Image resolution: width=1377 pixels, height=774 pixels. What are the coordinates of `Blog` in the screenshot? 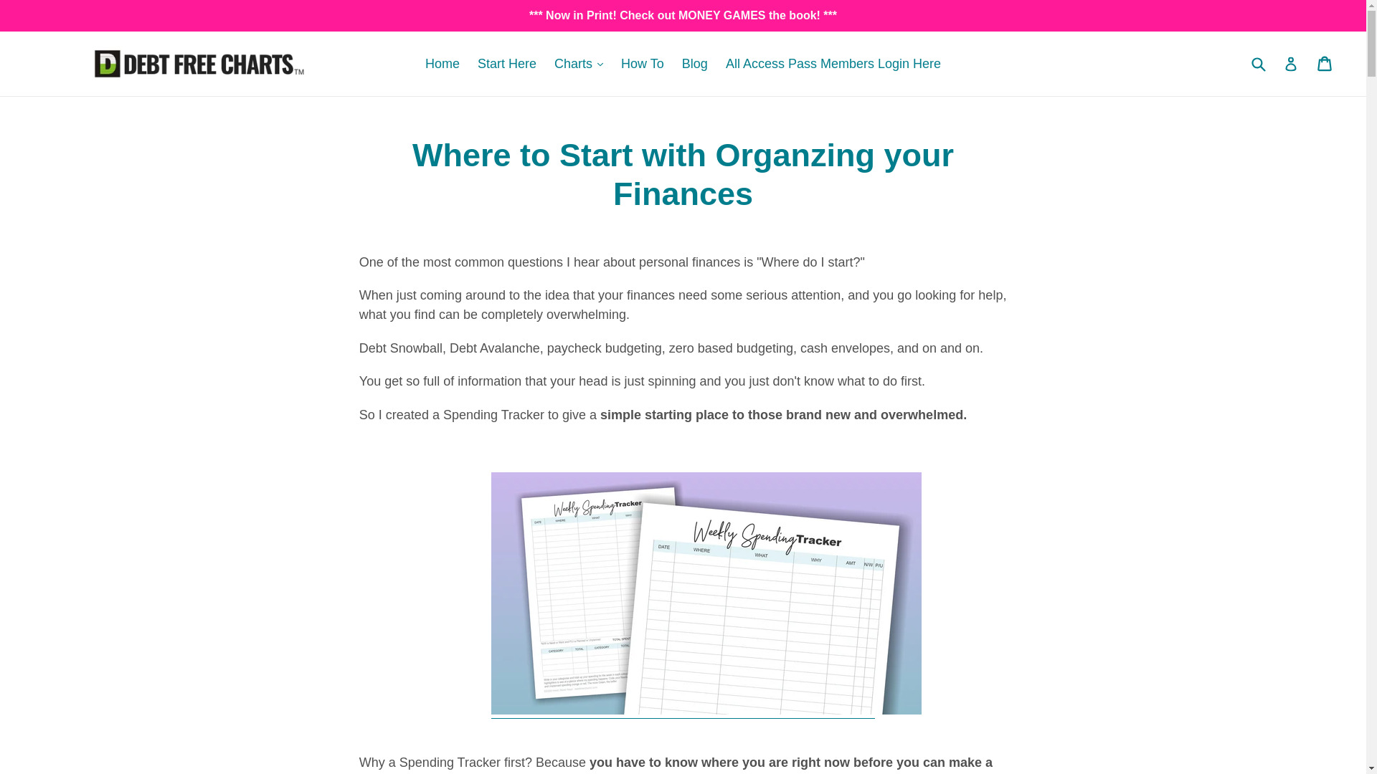 It's located at (694, 63).